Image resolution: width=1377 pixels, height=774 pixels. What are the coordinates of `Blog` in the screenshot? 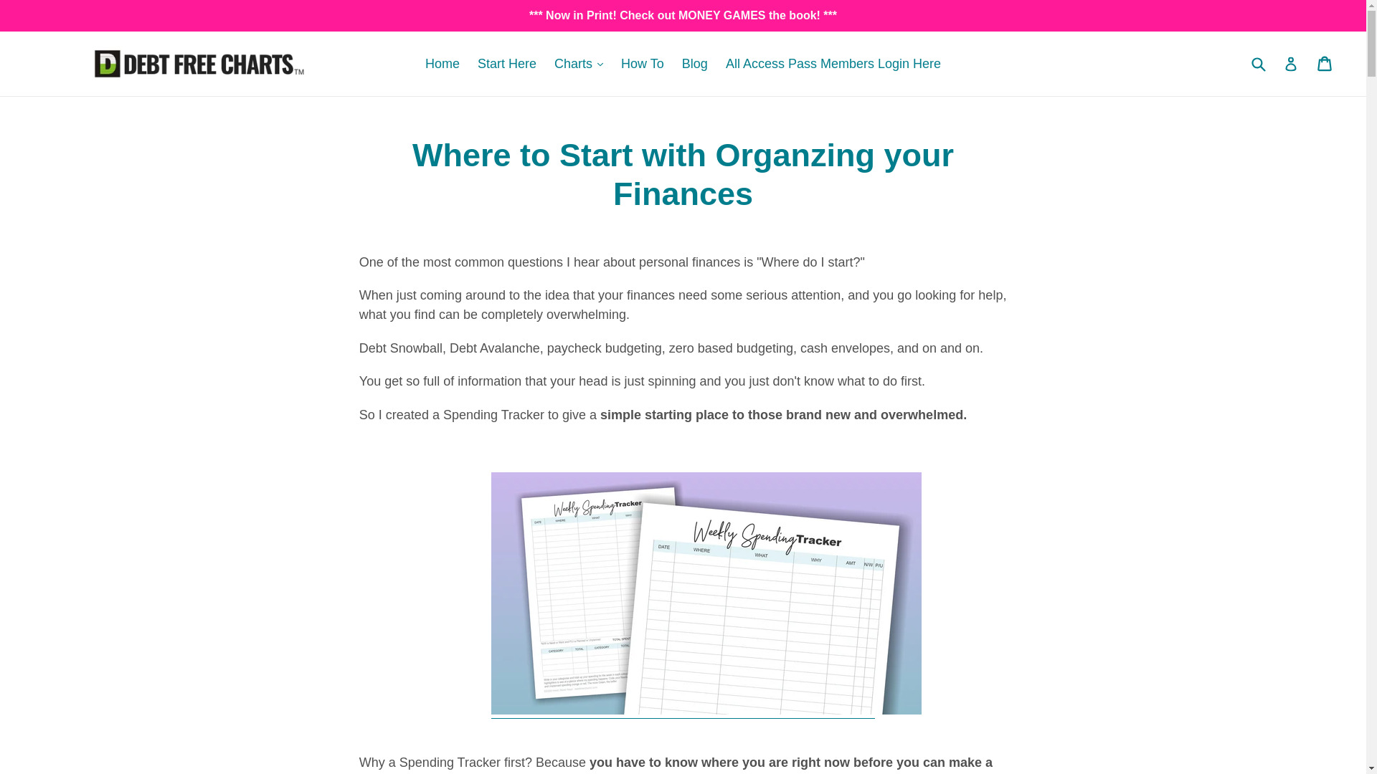 It's located at (694, 63).